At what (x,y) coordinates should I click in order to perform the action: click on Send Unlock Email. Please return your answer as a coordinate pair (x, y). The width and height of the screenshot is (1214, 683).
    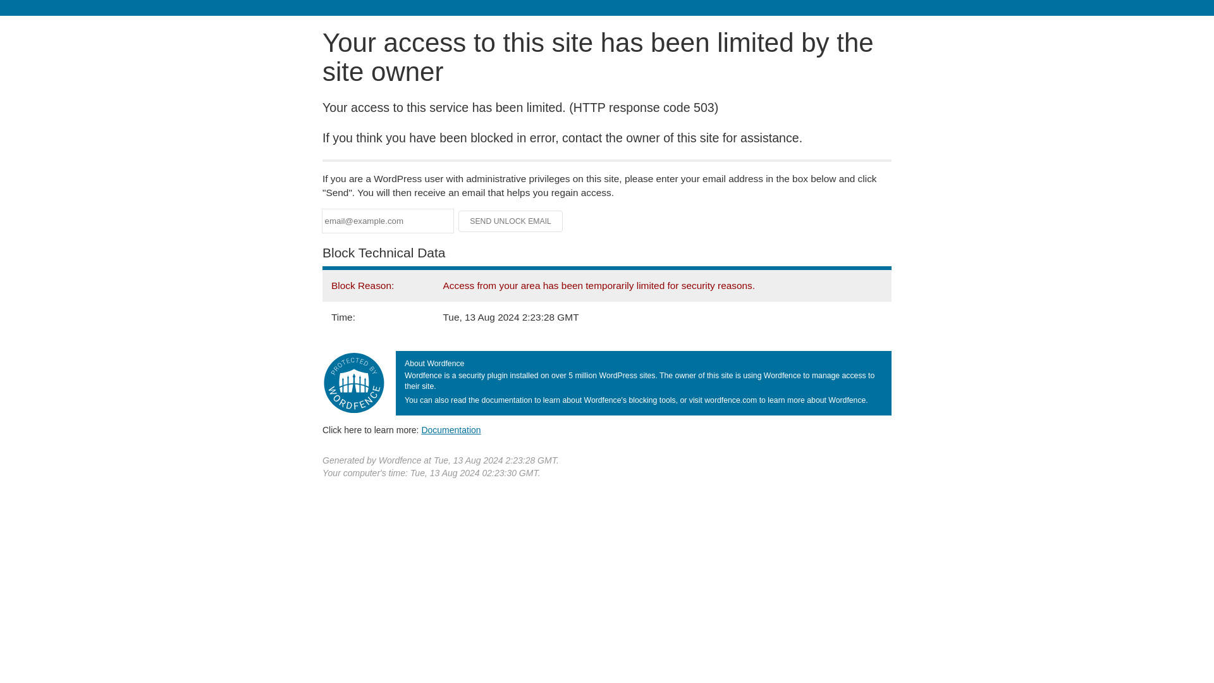
    Looking at the image, I should click on (511, 221).